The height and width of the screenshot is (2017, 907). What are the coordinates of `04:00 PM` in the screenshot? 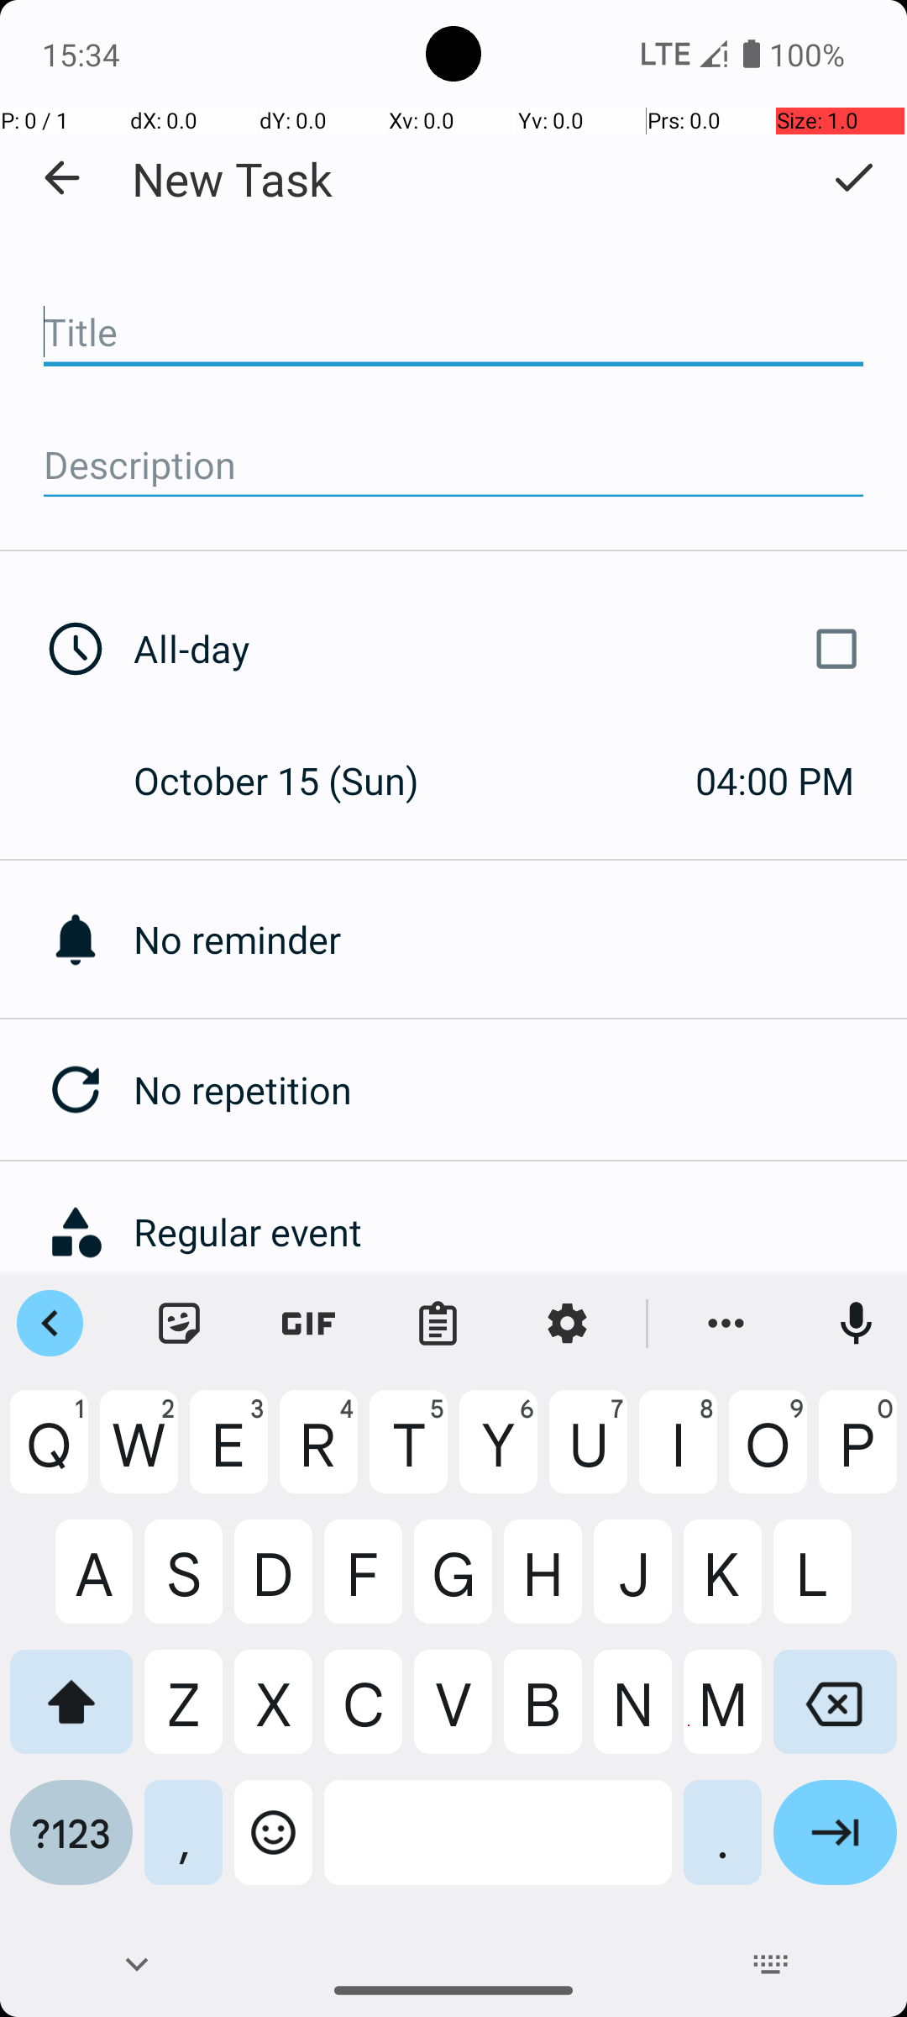 It's located at (774, 780).